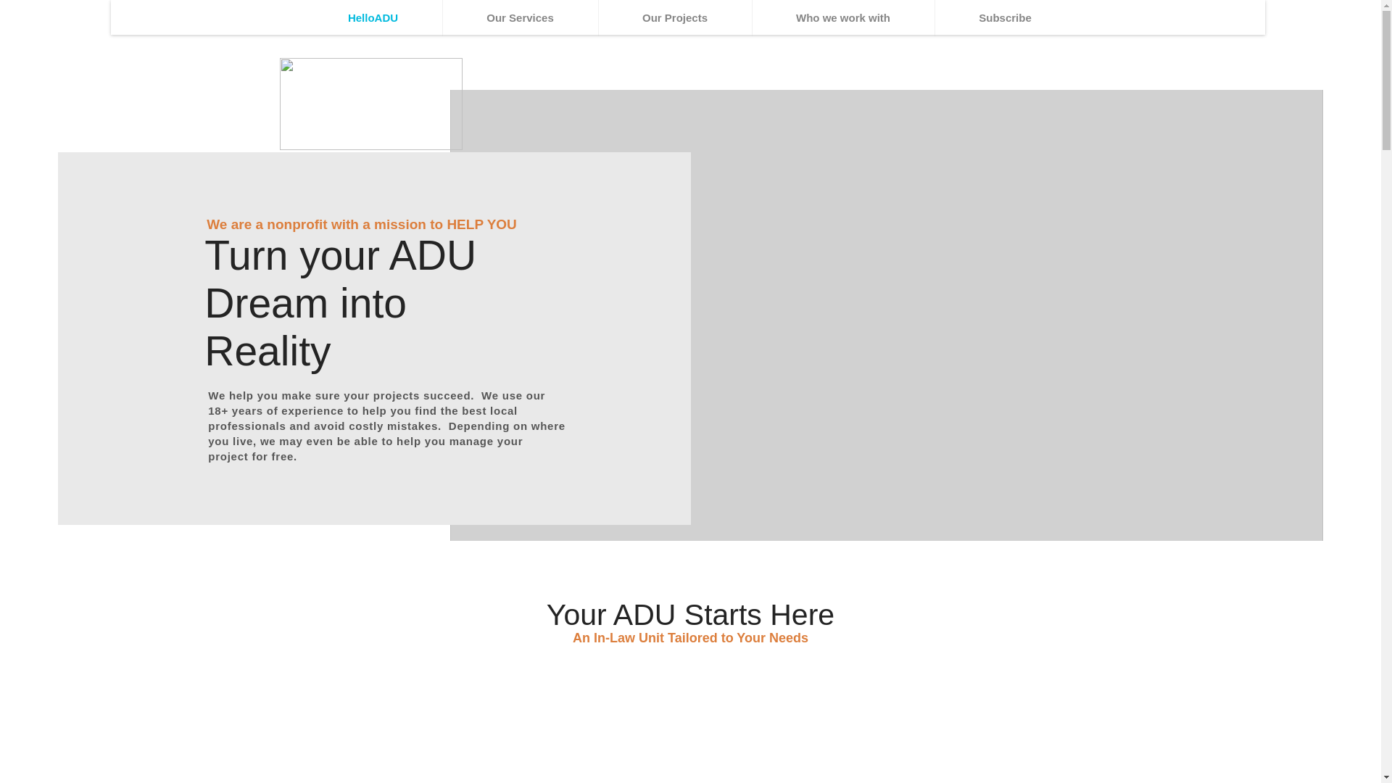 This screenshot has height=783, width=1392. Describe the element at coordinates (677, 17) in the screenshot. I see `Our Projects` at that location.